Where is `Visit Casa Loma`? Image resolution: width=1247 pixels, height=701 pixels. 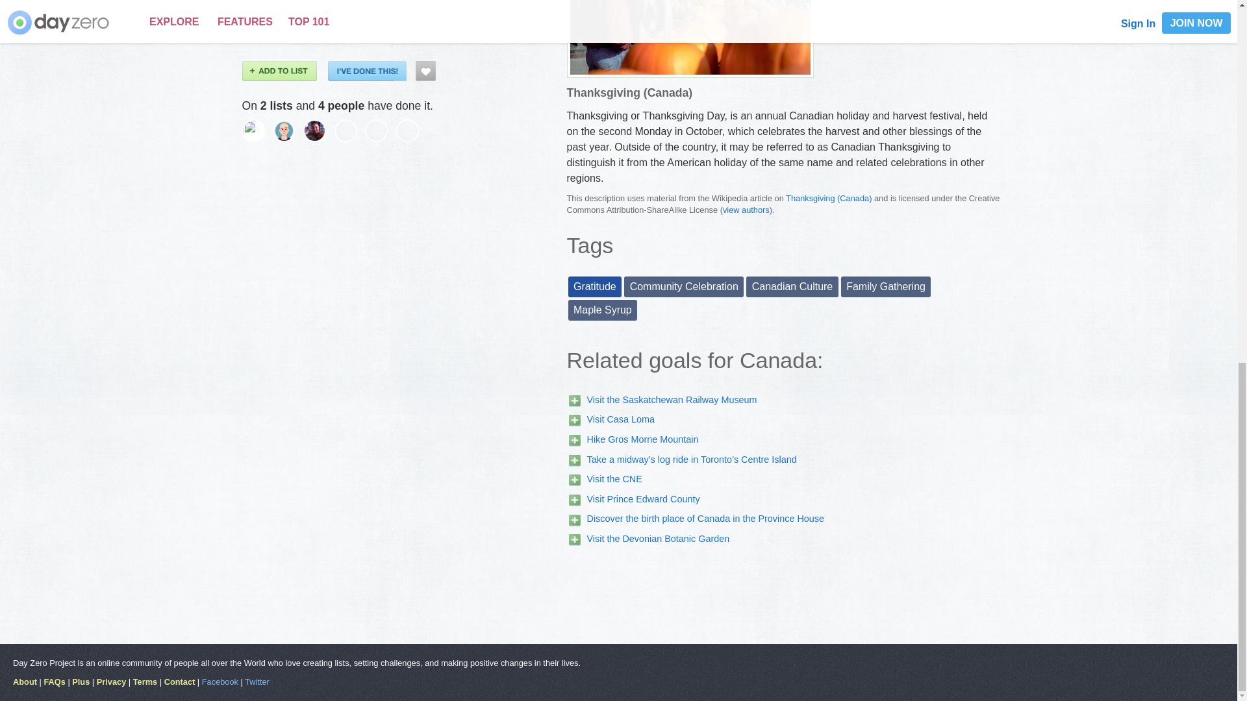 Visit Casa Loma is located at coordinates (621, 419).